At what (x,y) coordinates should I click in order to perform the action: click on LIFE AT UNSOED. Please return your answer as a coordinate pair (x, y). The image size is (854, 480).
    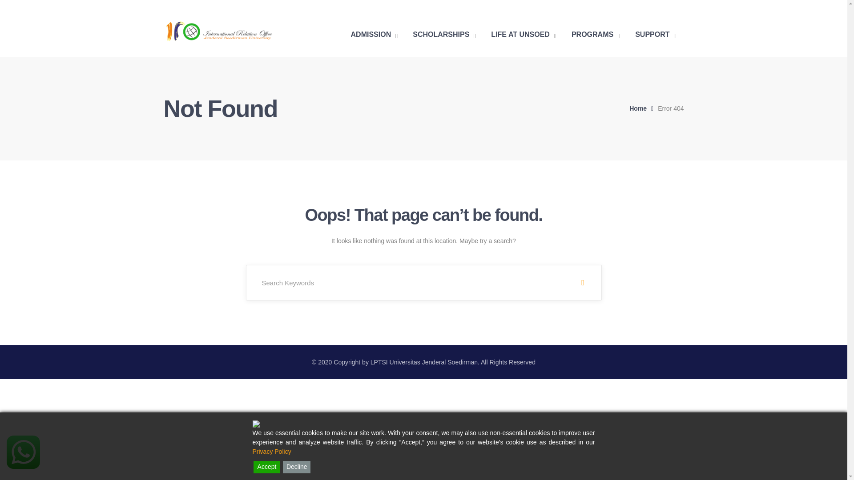
    Looking at the image, I should click on (524, 35).